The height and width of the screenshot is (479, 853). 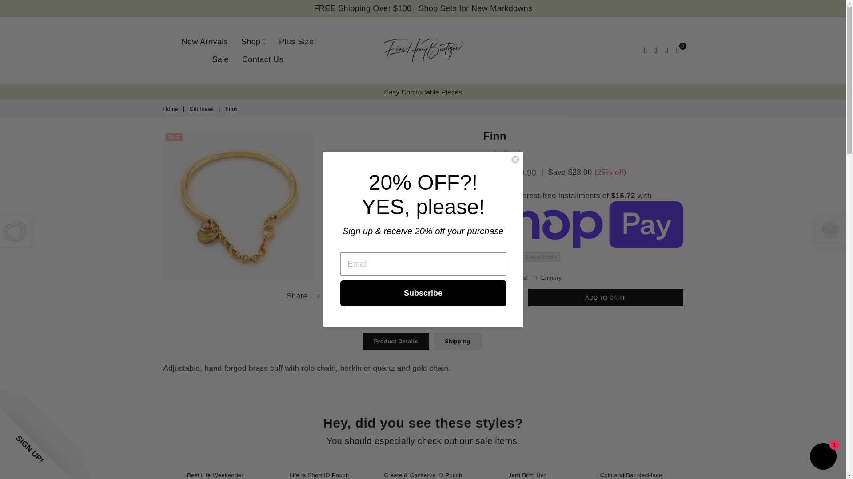 I want to click on Search, so click(x=645, y=51).